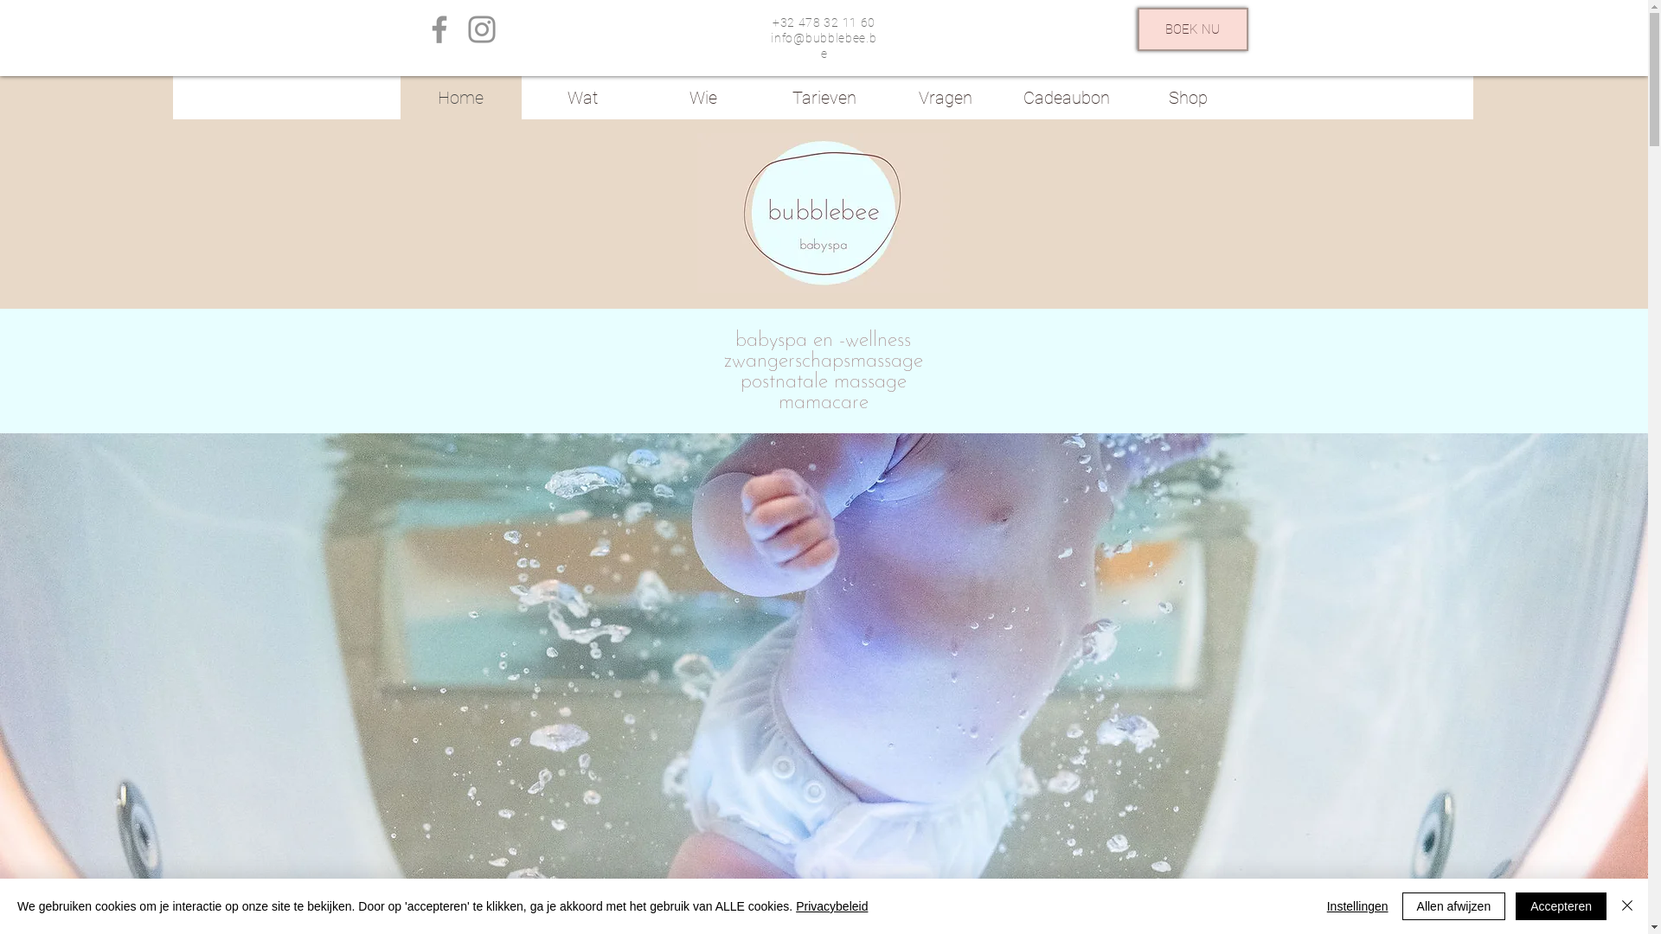 Image resolution: width=1661 pixels, height=934 pixels. What do you see at coordinates (702, 98) in the screenshot?
I see `Wie` at bounding box center [702, 98].